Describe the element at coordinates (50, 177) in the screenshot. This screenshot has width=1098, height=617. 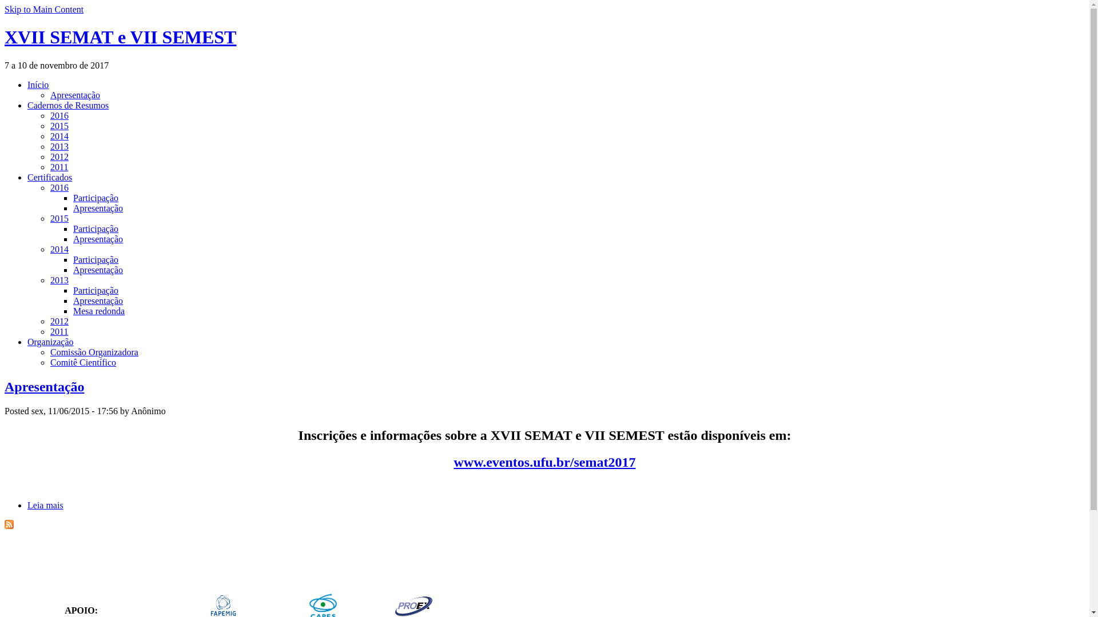
I see `Certificados` at that location.